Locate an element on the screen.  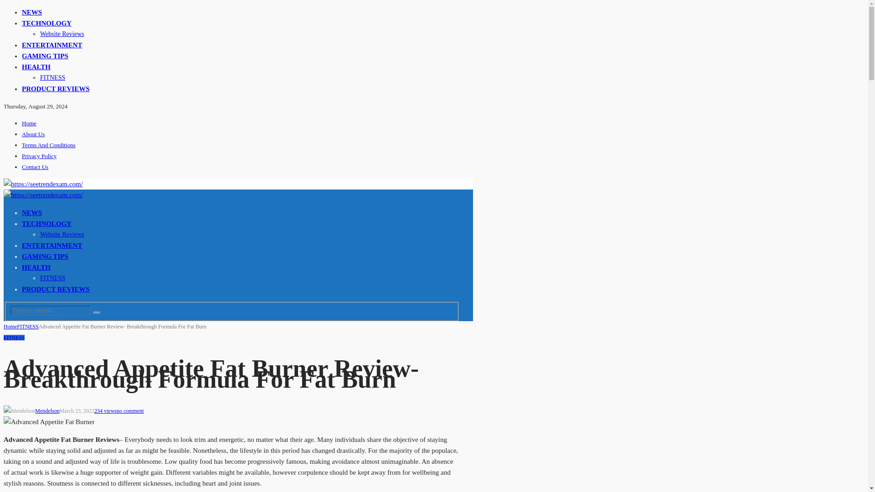
ENTERTAINMENT is located at coordinates (52, 45).